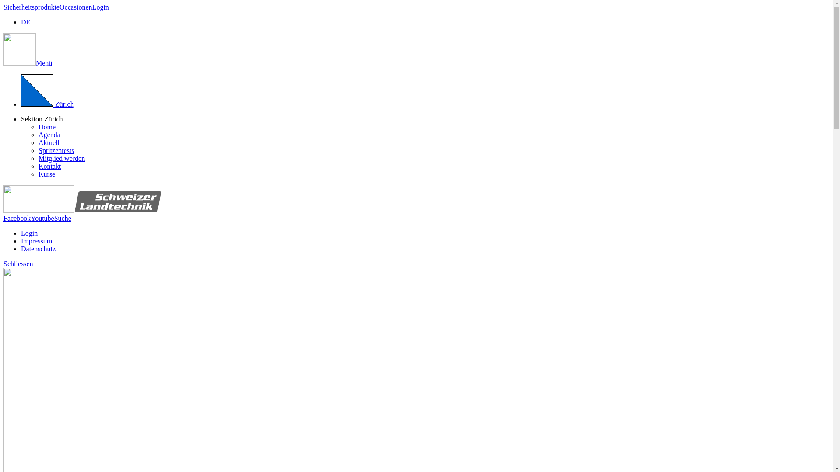 The image size is (840, 472). Describe the element at coordinates (49, 135) in the screenshot. I see `Agenda` at that location.